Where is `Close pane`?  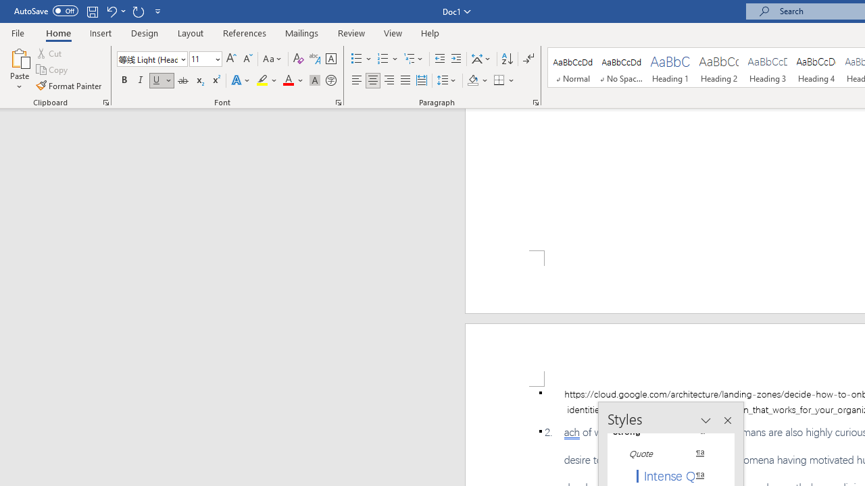 Close pane is located at coordinates (727, 421).